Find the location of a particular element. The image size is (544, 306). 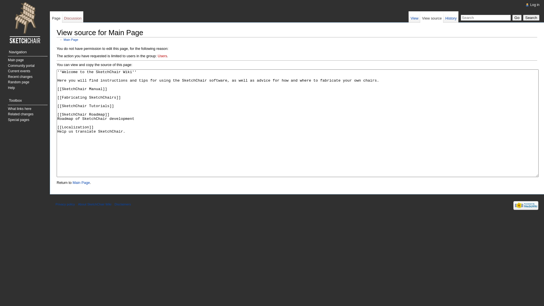

Disclaimers is located at coordinates (123, 204).